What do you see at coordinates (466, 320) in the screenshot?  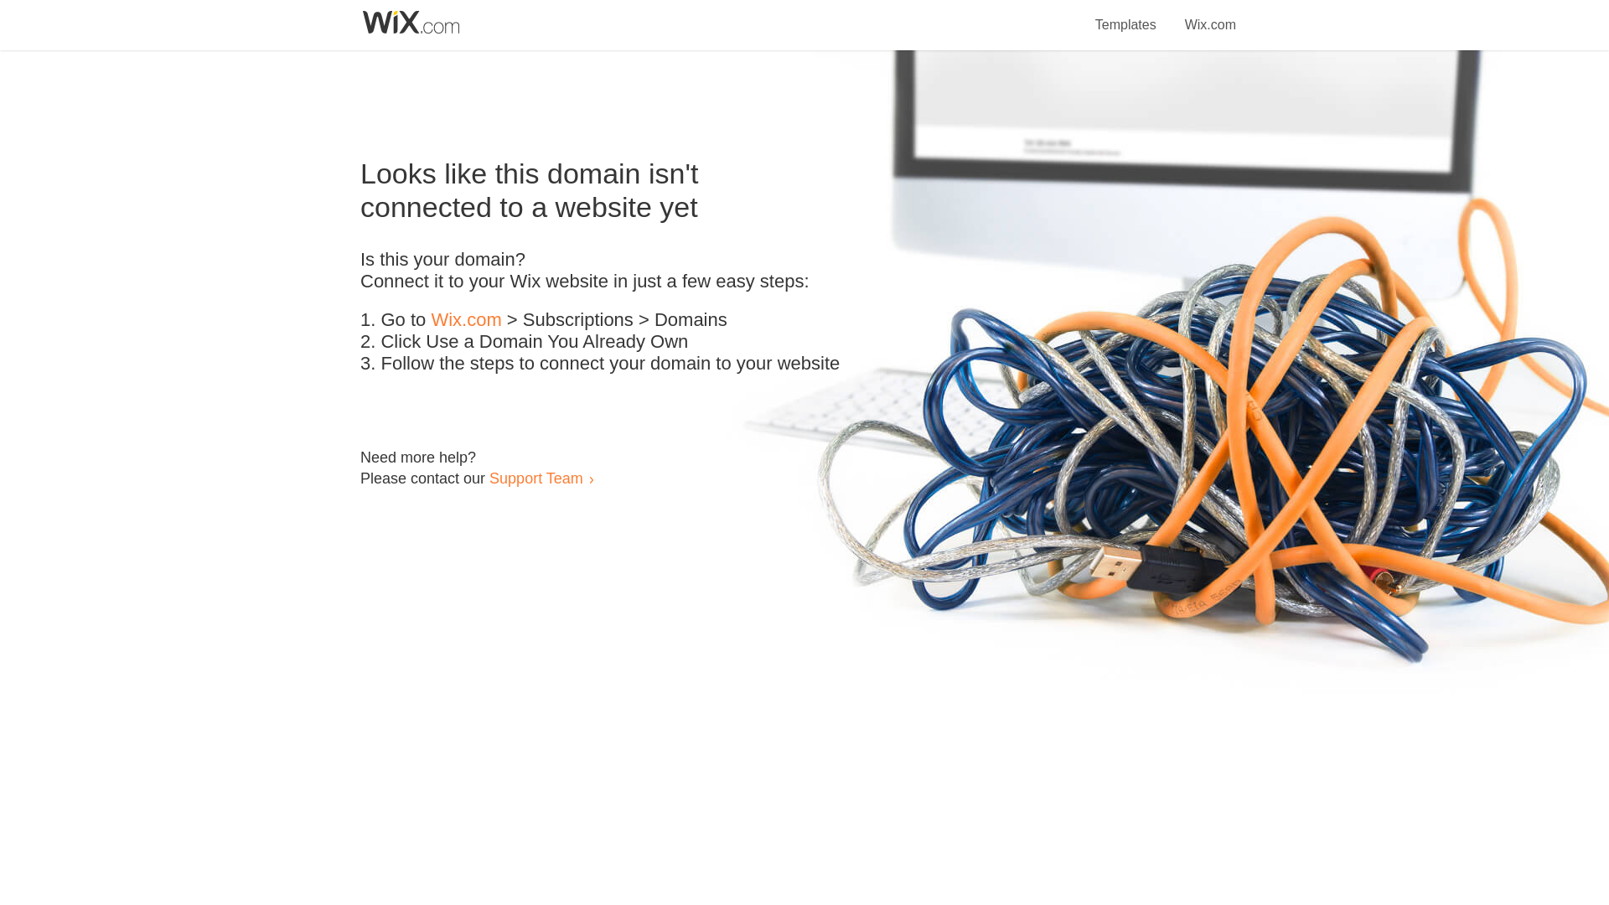 I see `Wix.com` at bounding box center [466, 320].